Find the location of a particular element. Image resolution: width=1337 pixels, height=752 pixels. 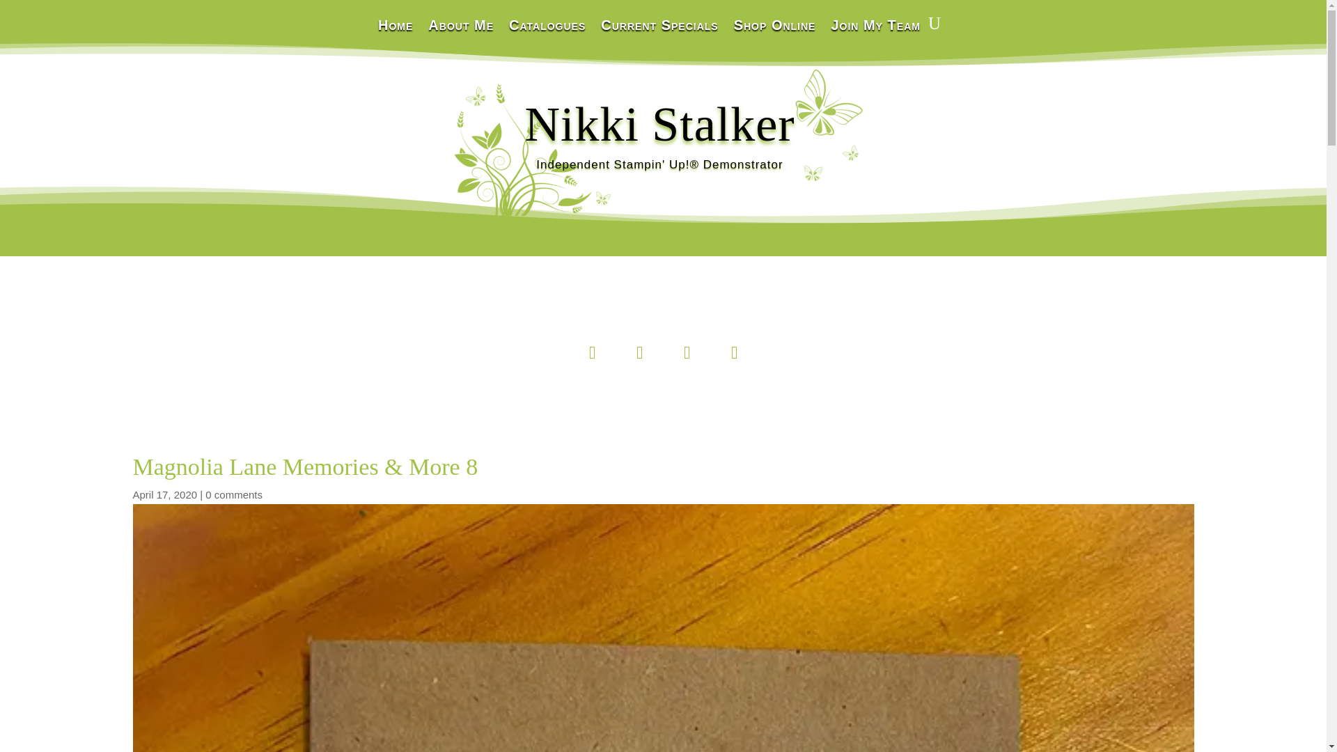

Catalogues is located at coordinates (547, 35).